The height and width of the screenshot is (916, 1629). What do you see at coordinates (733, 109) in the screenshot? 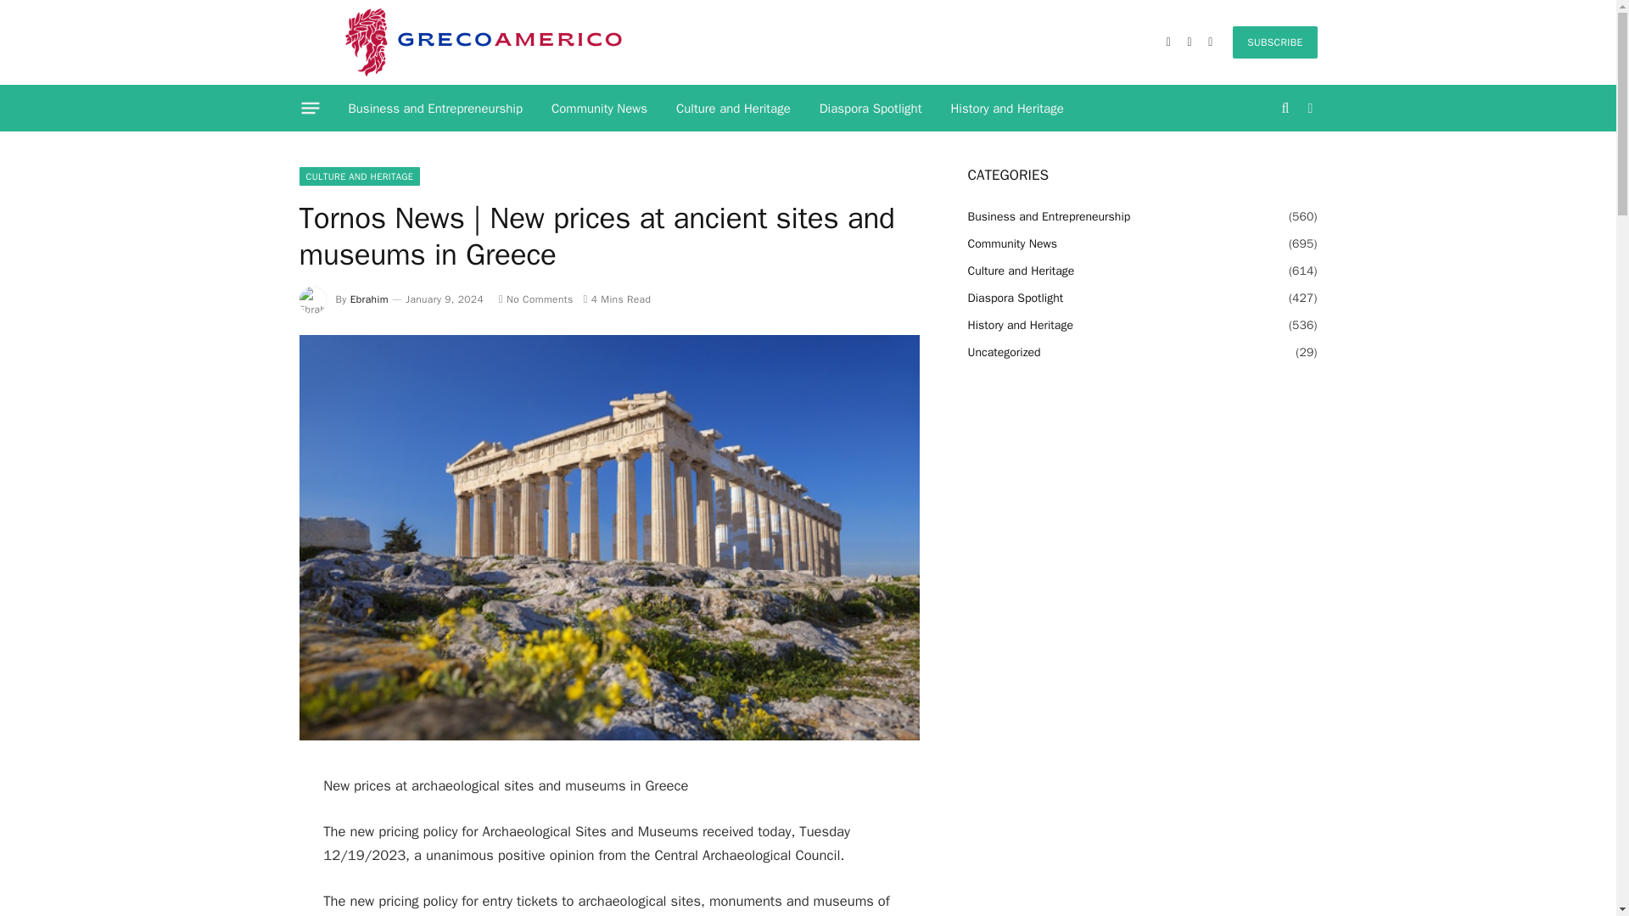
I see `Culture and Heritage` at bounding box center [733, 109].